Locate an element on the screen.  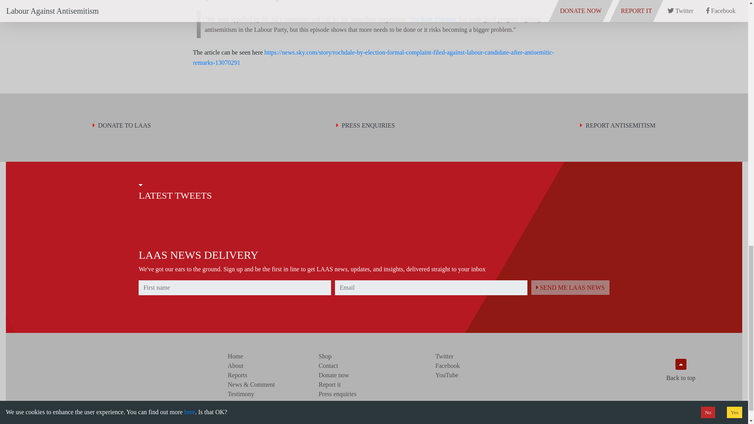
REPORT ANTISEMITISM is located at coordinates (617, 125).